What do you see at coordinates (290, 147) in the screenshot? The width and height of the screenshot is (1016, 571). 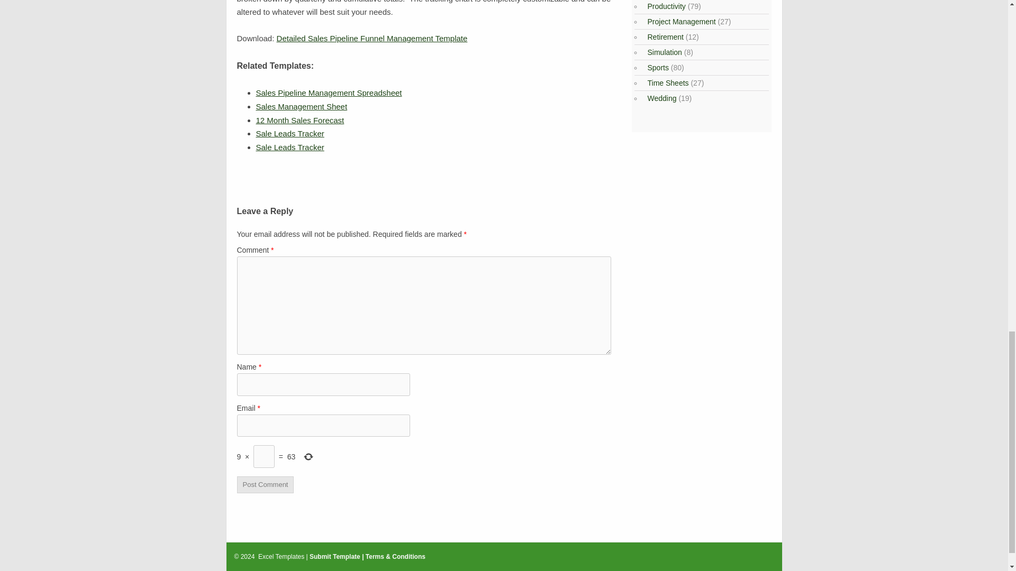 I see `Sale Leads Tracker` at bounding box center [290, 147].